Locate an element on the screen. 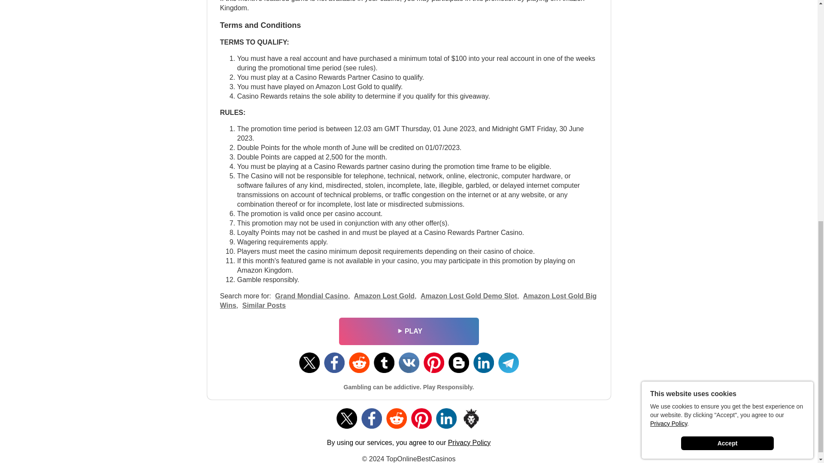 The image size is (824, 463). Amazon Lost Gold Demo Slot is located at coordinates (469, 296).